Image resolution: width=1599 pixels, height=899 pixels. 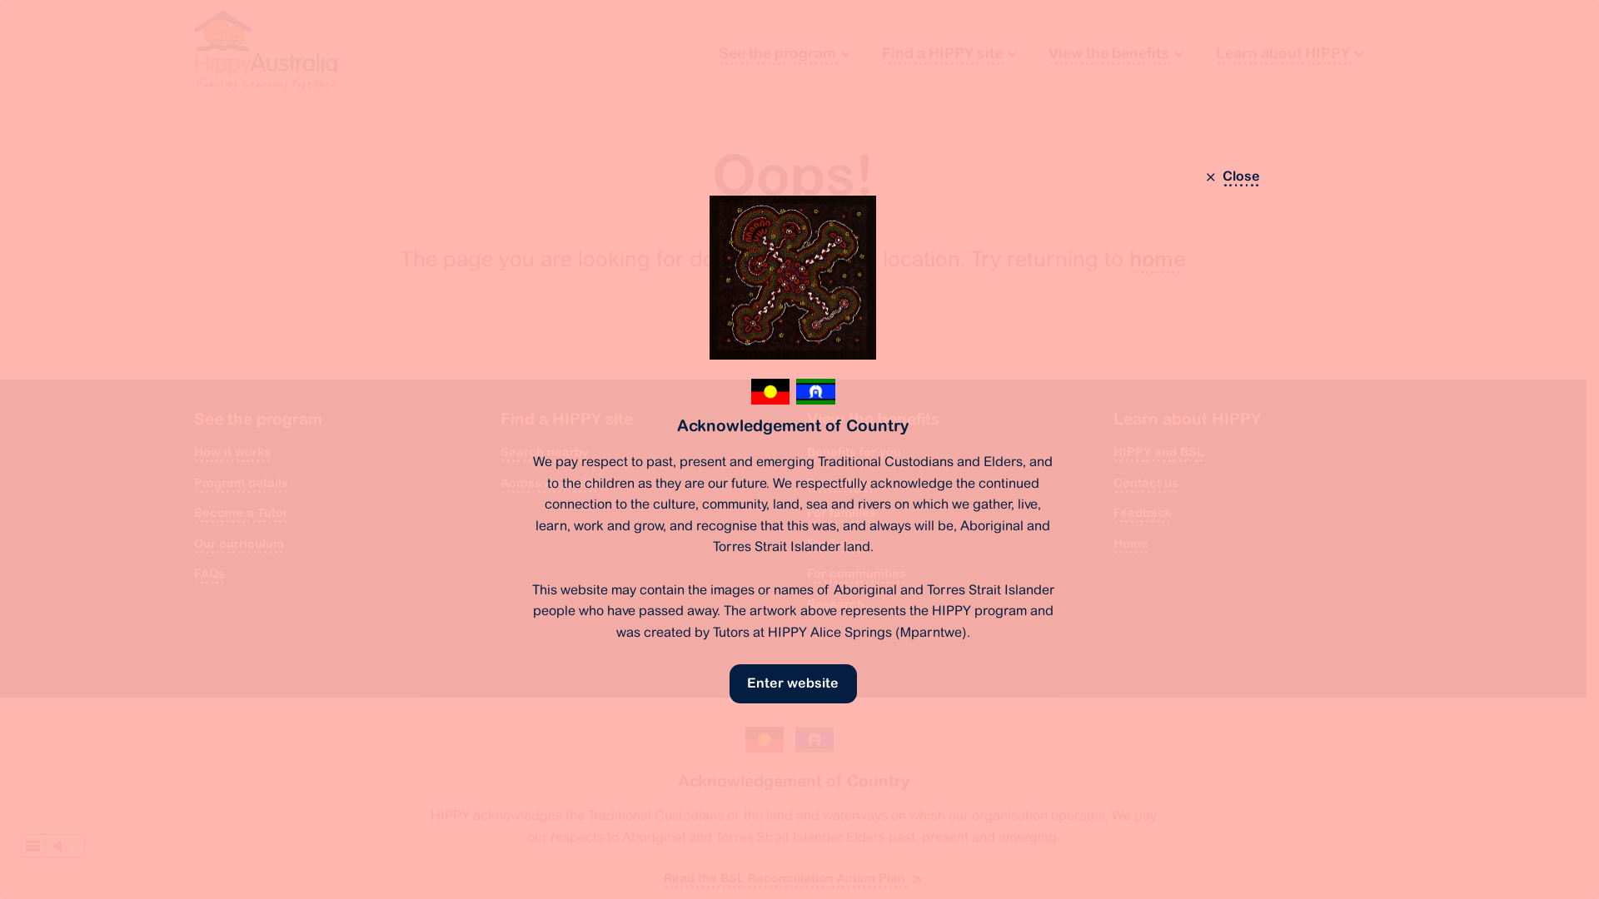 What do you see at coordinates (548, 483) in the screenshot?
I see `Across Australia` at bounding box center [548, 483].